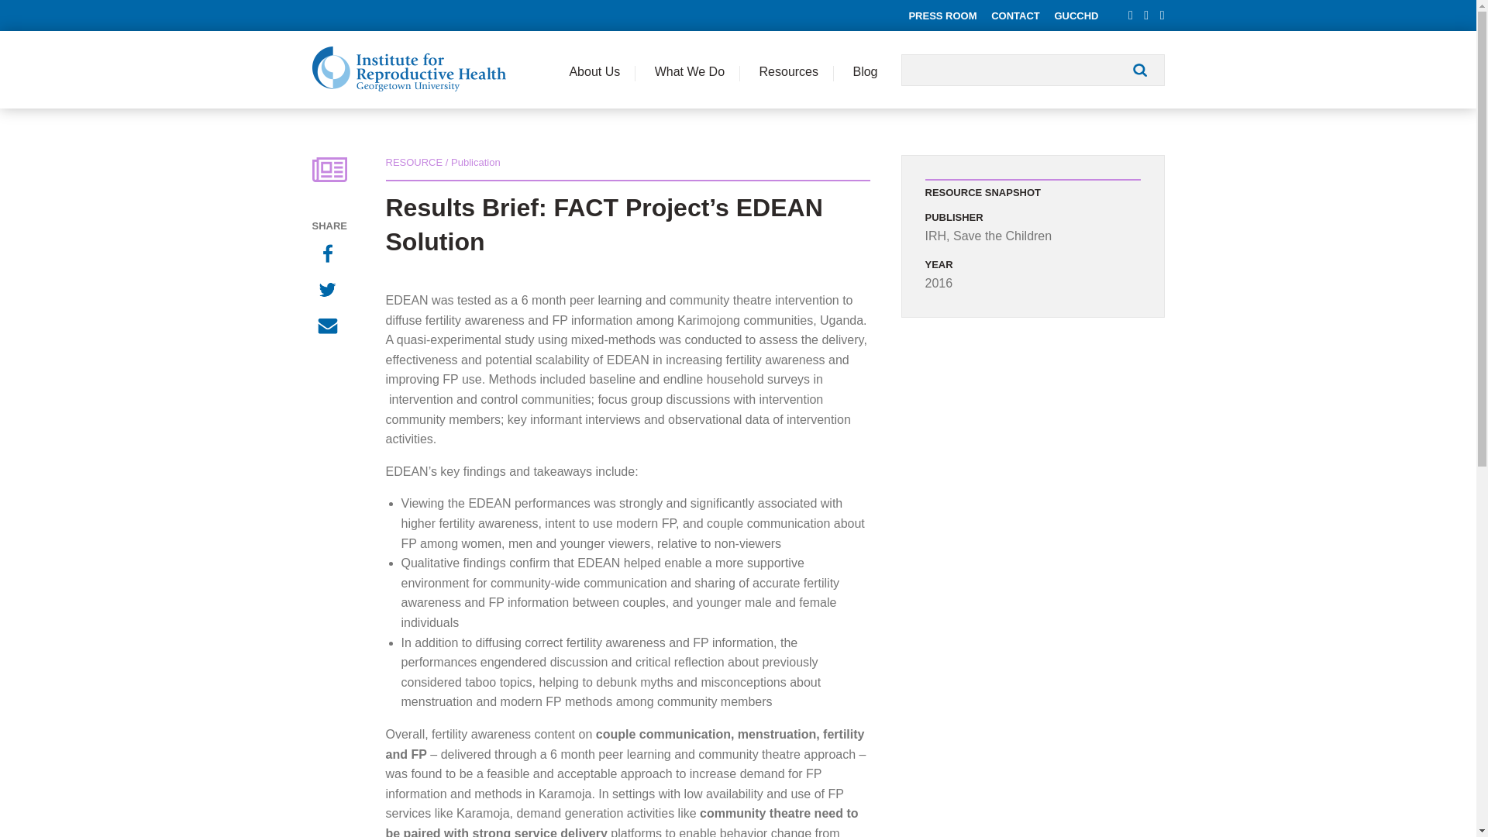  What do you see at coordinates (1139, 70) in the screenshot?
I see `Search` at bounding box center [1139, 70].